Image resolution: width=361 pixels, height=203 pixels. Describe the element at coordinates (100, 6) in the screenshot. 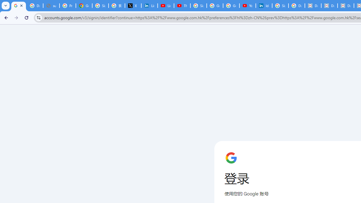

I see `Sign in - Google Accounts` at that location.